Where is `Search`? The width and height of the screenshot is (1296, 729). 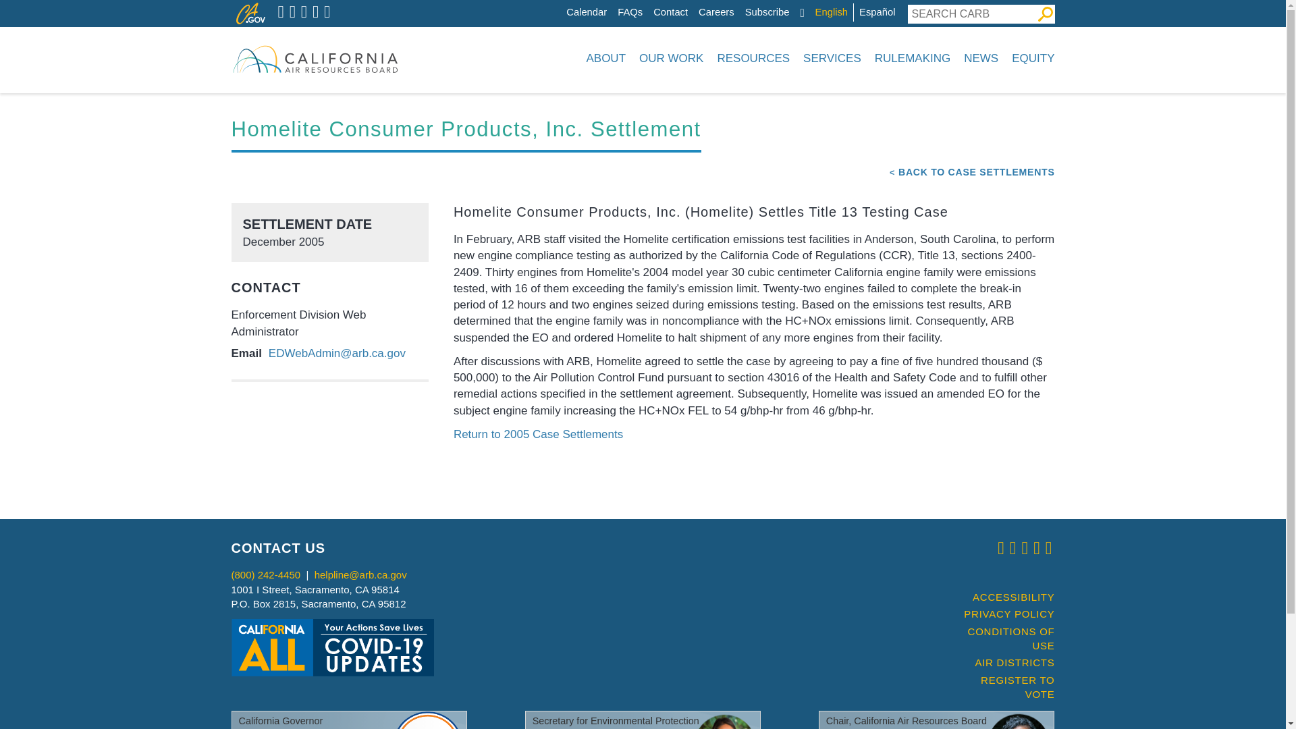
Search is located at coordinates (1045, 13).